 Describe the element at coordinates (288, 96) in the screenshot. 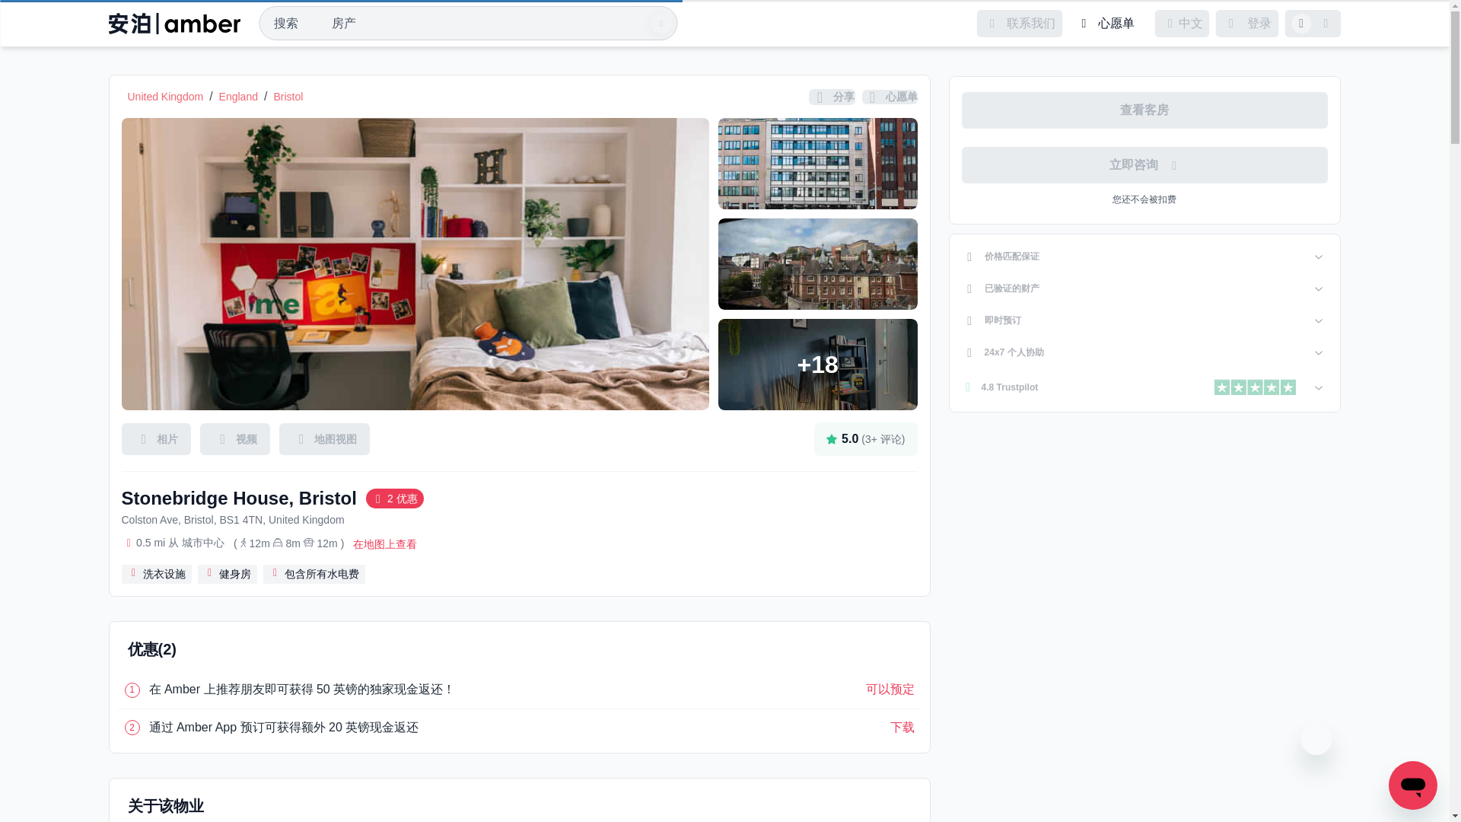

I see `Bristol` at that location.